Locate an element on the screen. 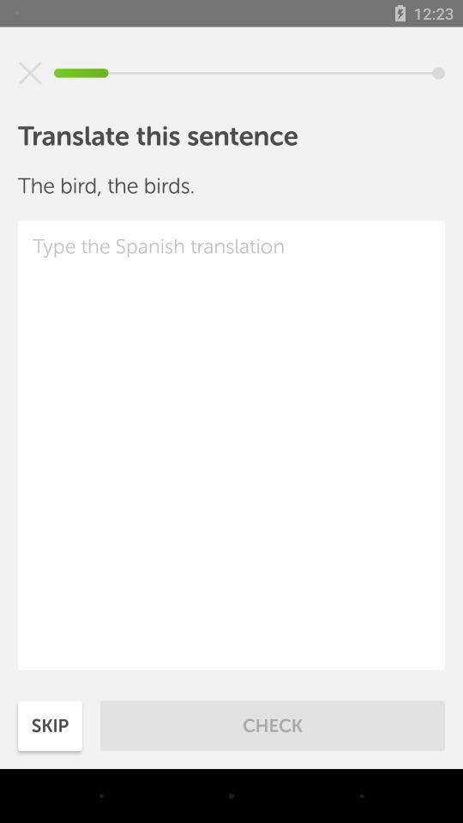 This screenshot has width=463, height=823. close is located at coordinates (30, 73).